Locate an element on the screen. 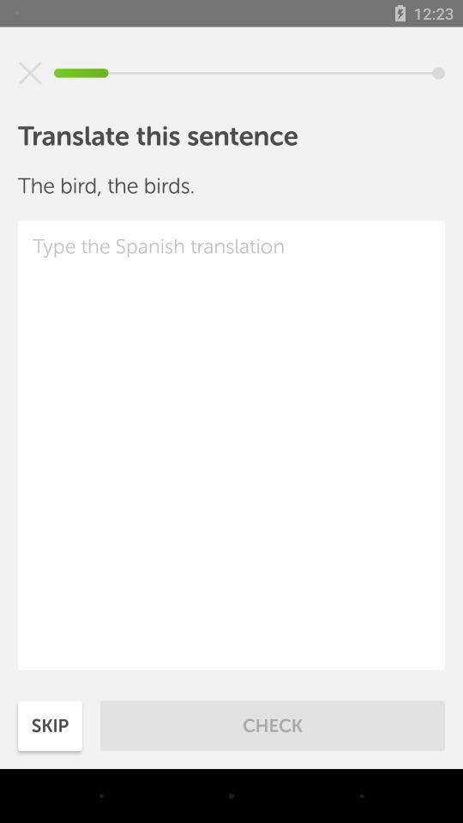 This screenshot has width=463, height=823. close is located at coordinates (30, 73).